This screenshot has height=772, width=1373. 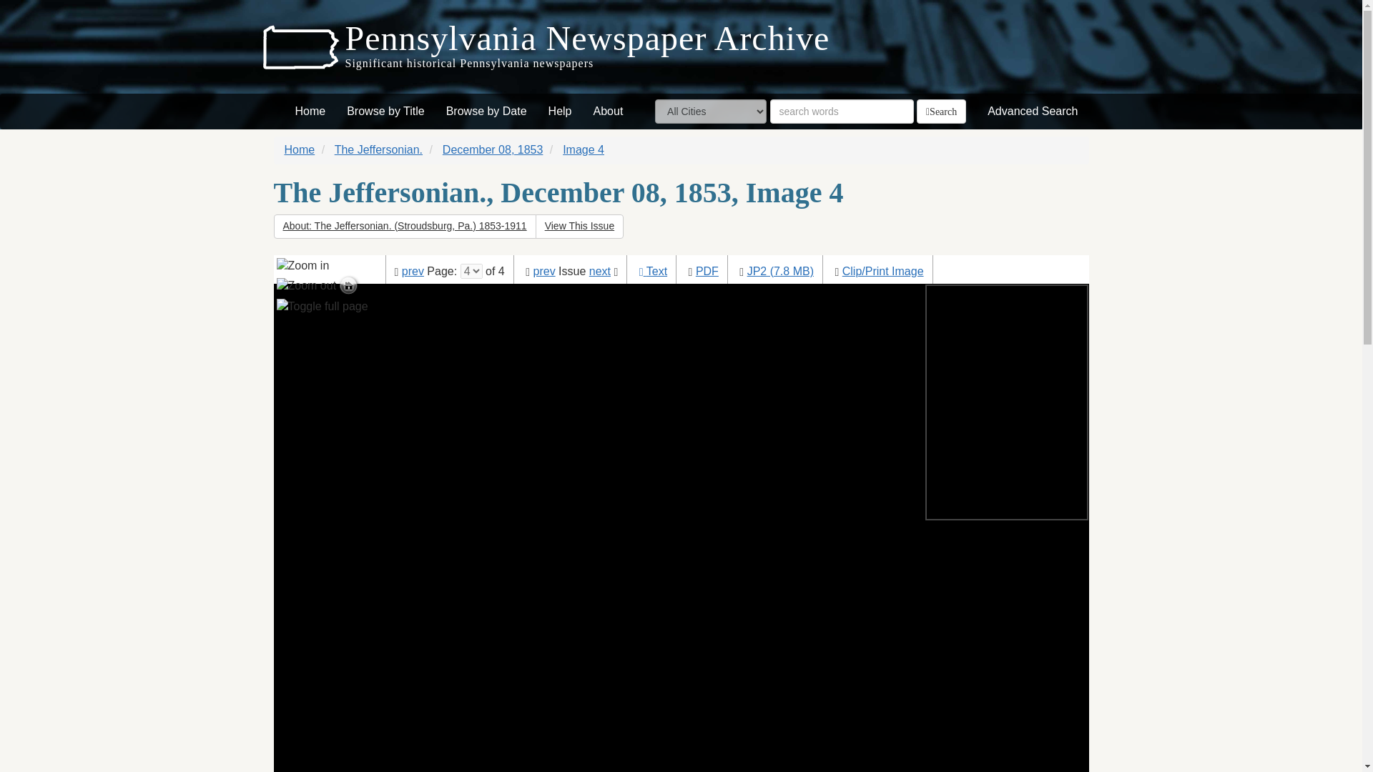 What do you see at coordinates (310, 112) in the screenshot?
I see `Home` at bounding box center [310, 112].